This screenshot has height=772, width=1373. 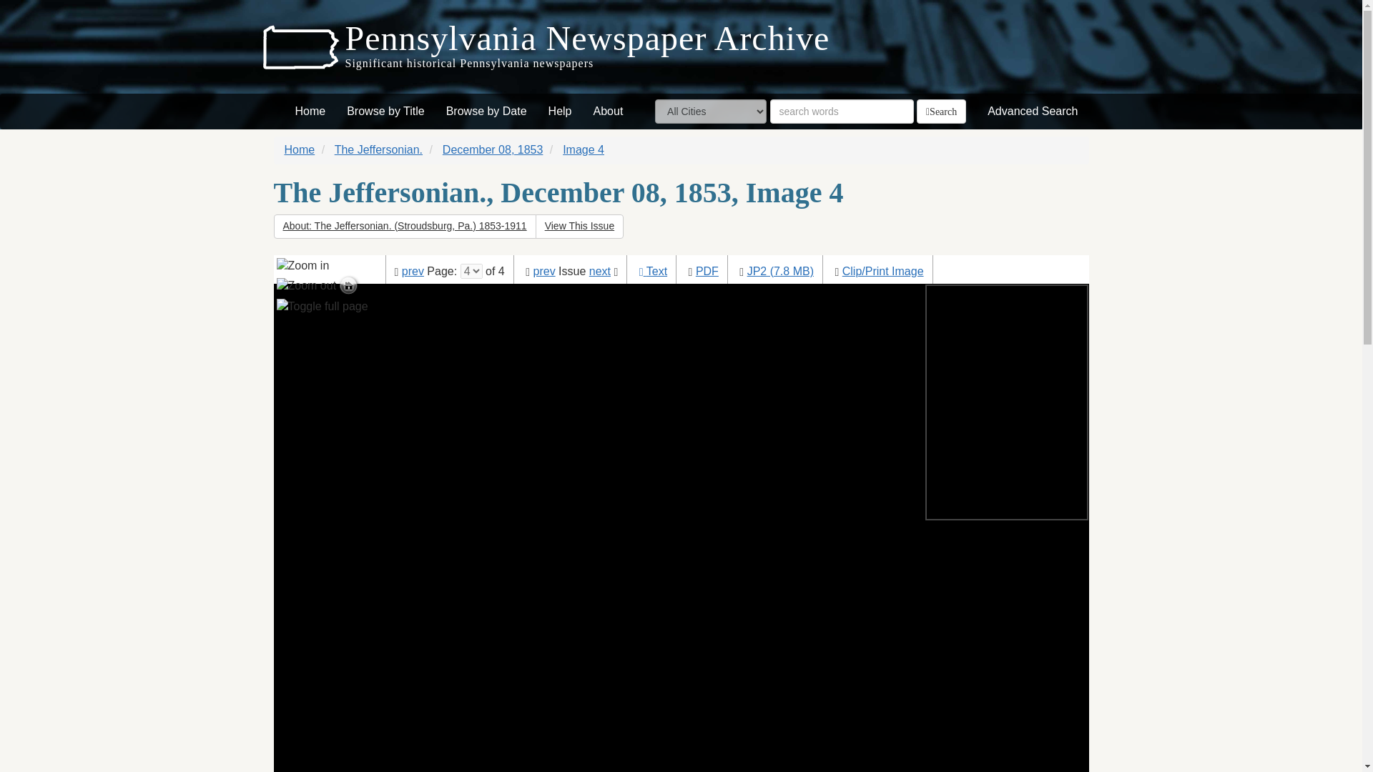 What do you see at coordinates (310, 112) in the screenshot?
I see `Home` at bounding box center [310, 112].